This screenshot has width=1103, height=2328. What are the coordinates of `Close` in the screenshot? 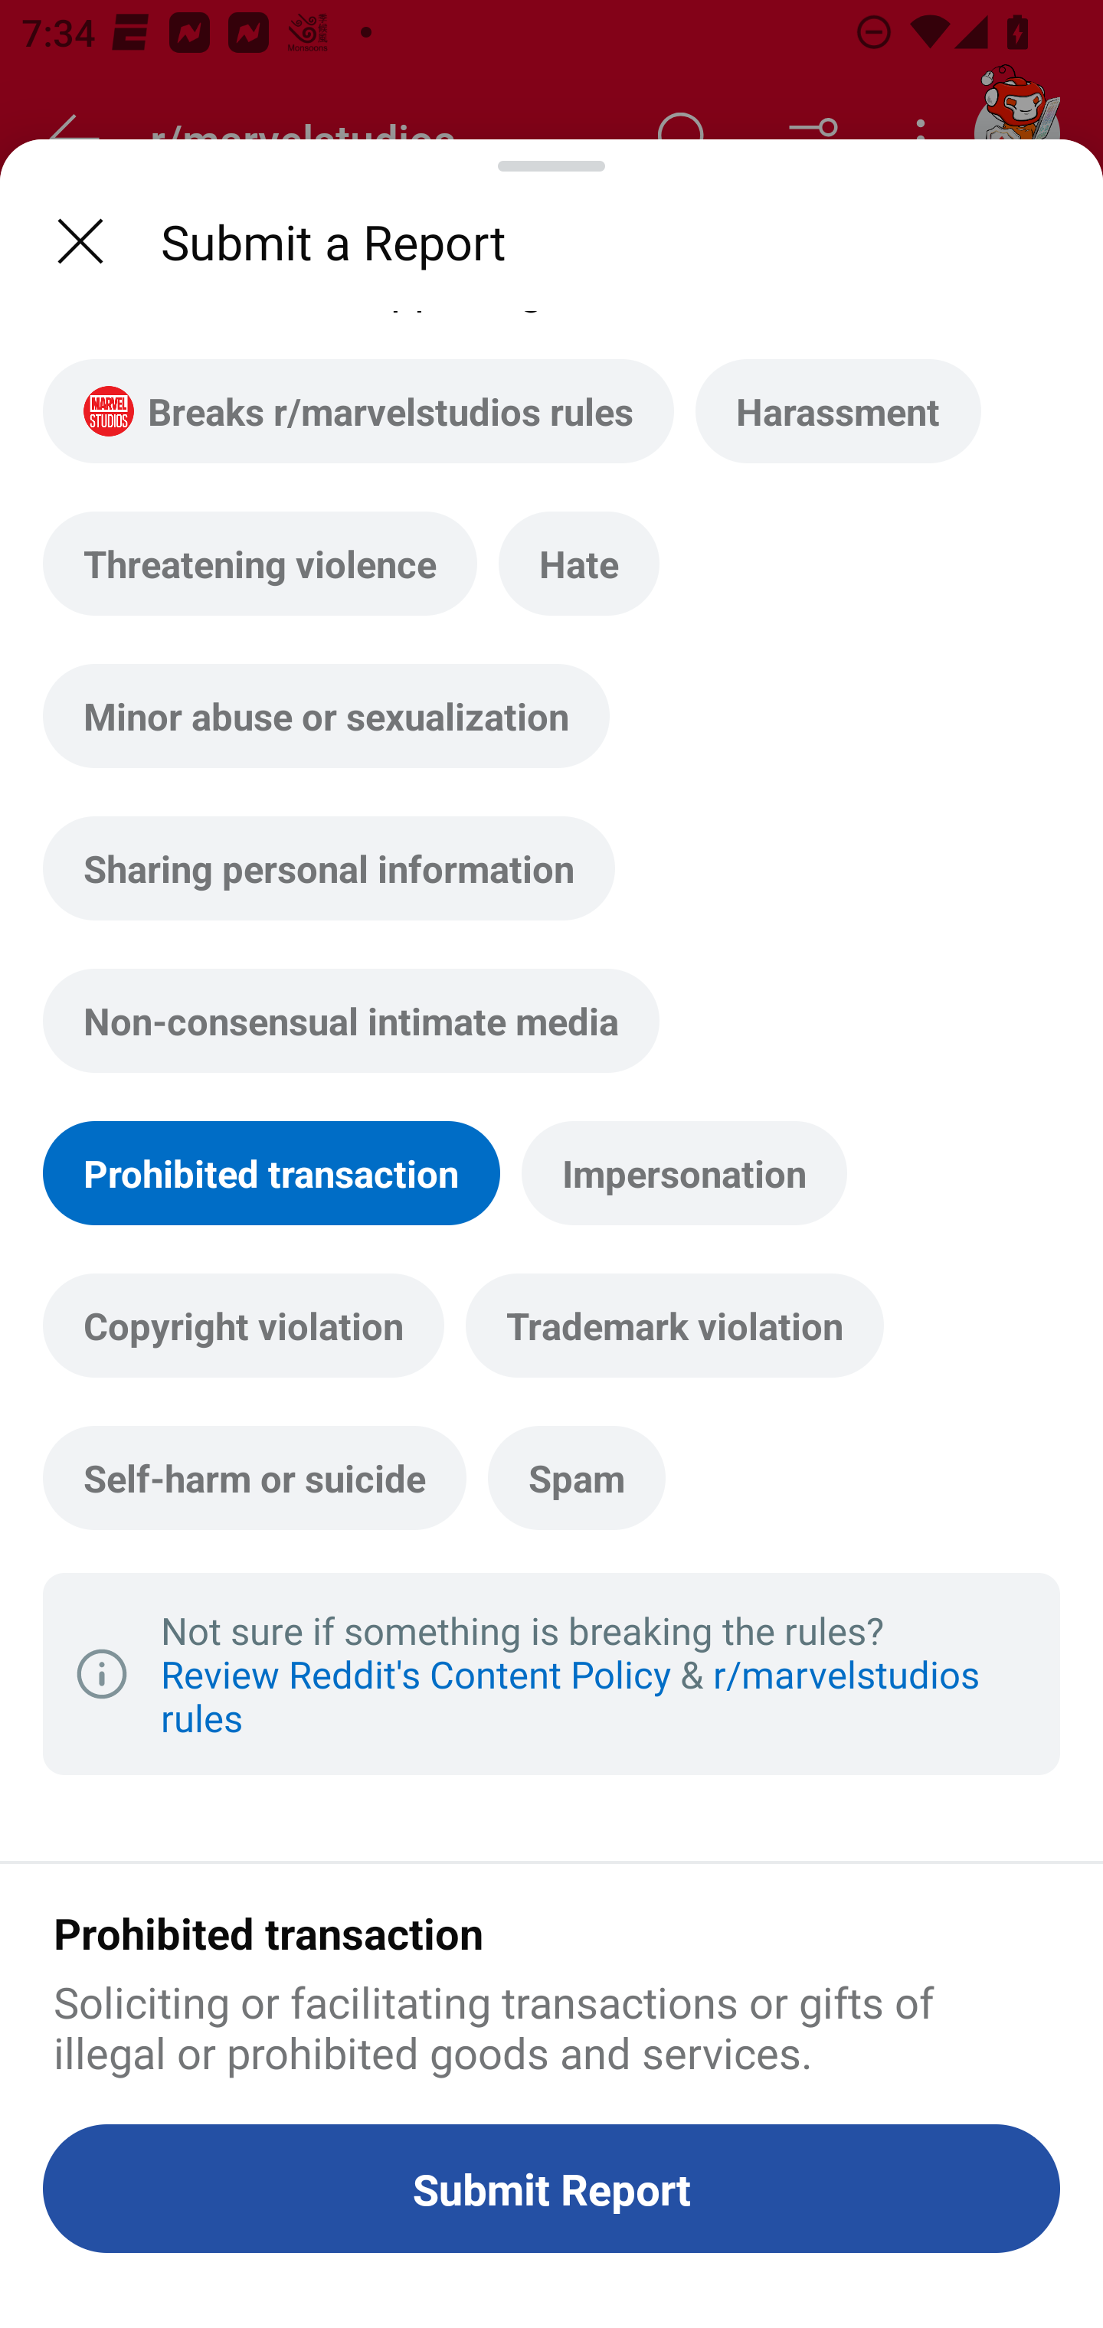 It's located at (80, 240).